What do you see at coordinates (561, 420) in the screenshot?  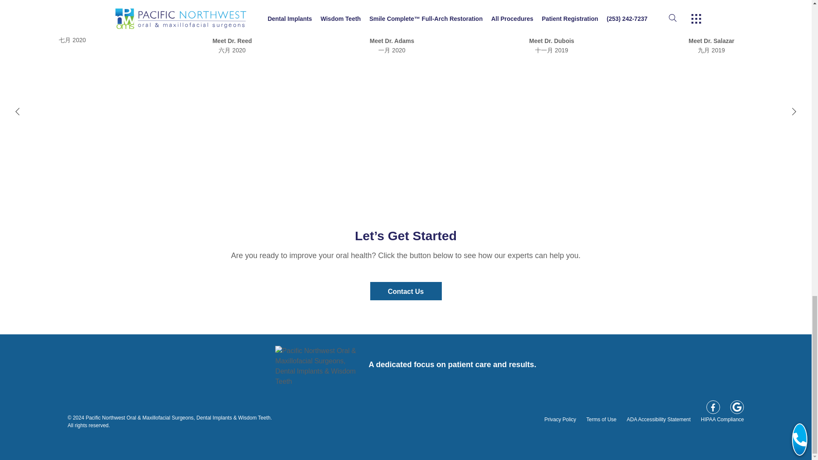 I see `Privacy Policy` at bounding box center [561, 420].